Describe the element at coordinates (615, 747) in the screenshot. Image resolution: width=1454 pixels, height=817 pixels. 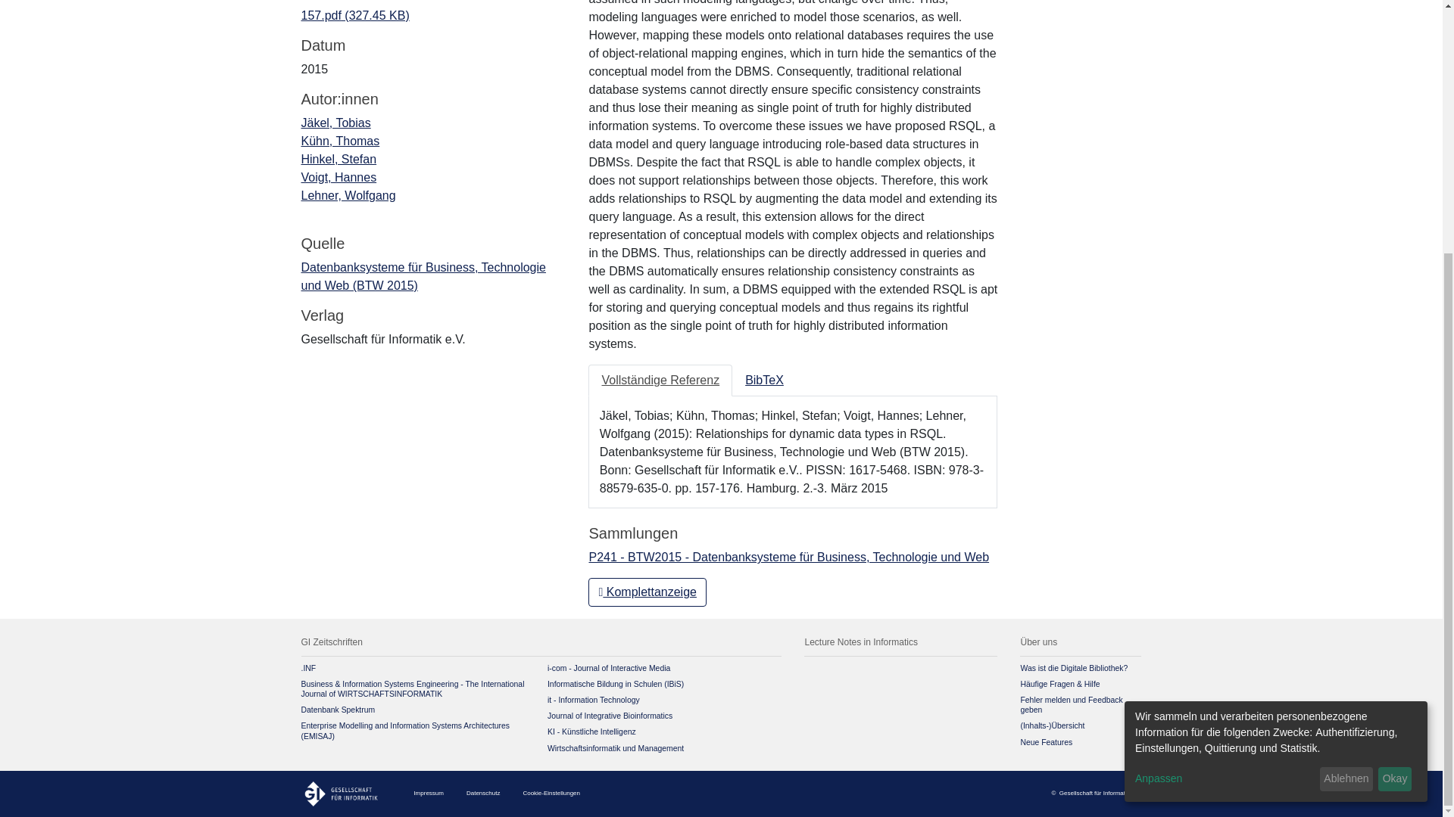
I see `Wirtschaftsinformatik und Management` at that location.